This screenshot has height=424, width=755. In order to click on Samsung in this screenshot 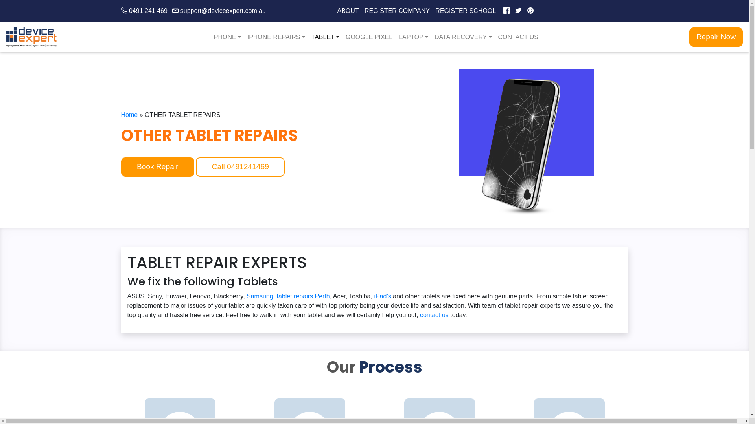, I will do `click(260, 296)`.